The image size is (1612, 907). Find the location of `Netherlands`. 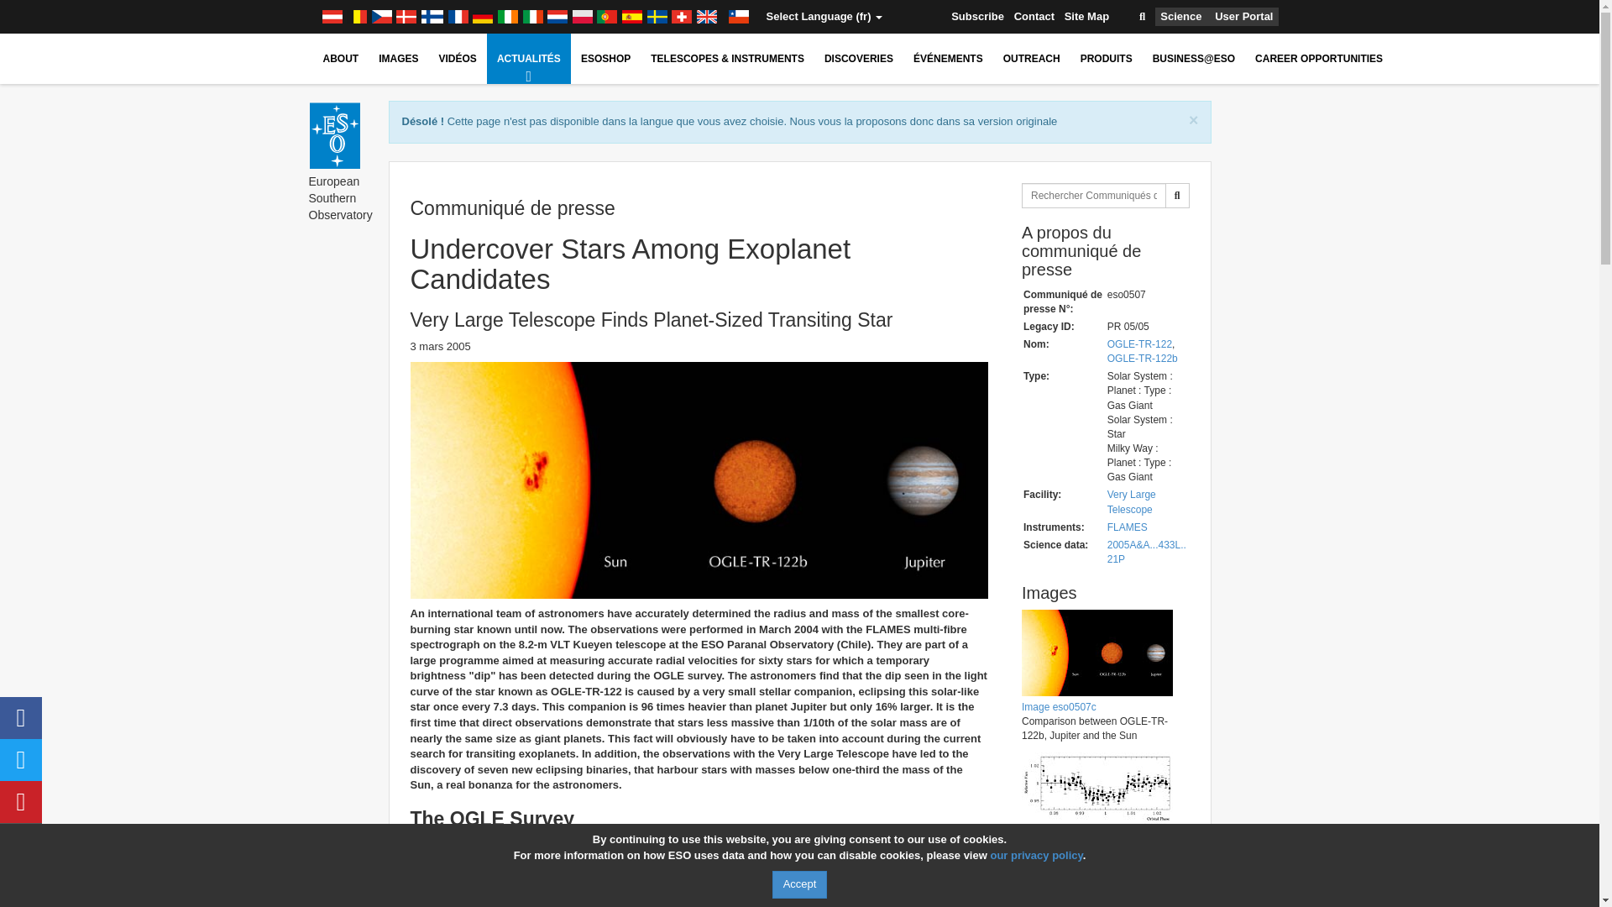

Netherlands is located at coordinates (557, 17).